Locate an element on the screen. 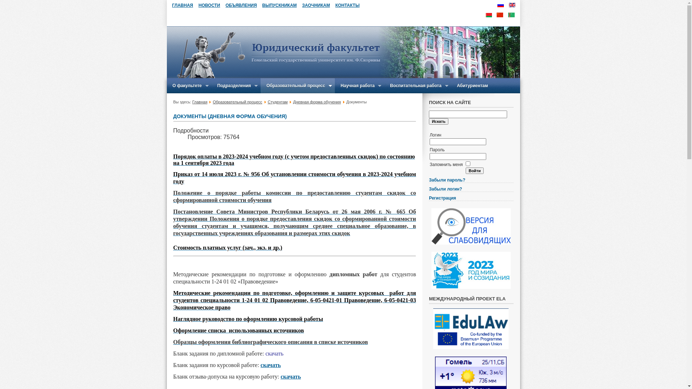 The width and height of the screenshot is (692, 389). English (UK) is located at coordinates (512, 5).